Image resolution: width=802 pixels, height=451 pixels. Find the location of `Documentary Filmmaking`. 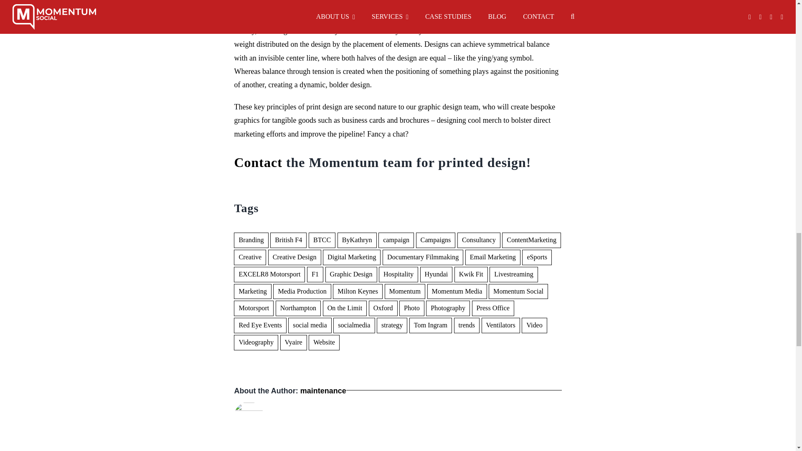

Documentary Filmmaking is located at coordinates (423, 257).